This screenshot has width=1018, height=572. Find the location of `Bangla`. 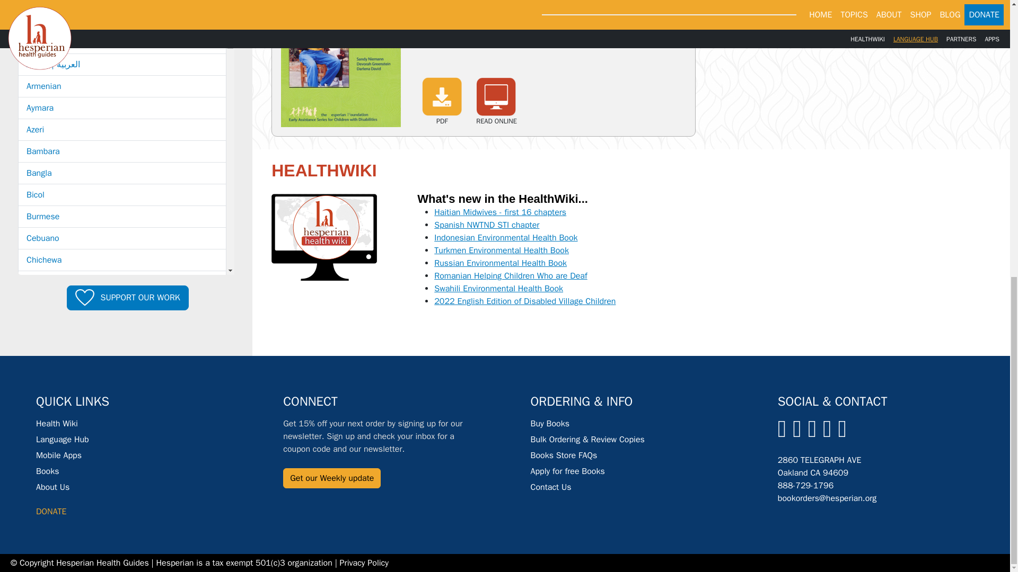

Bangla is located at coordinates (122, 173).